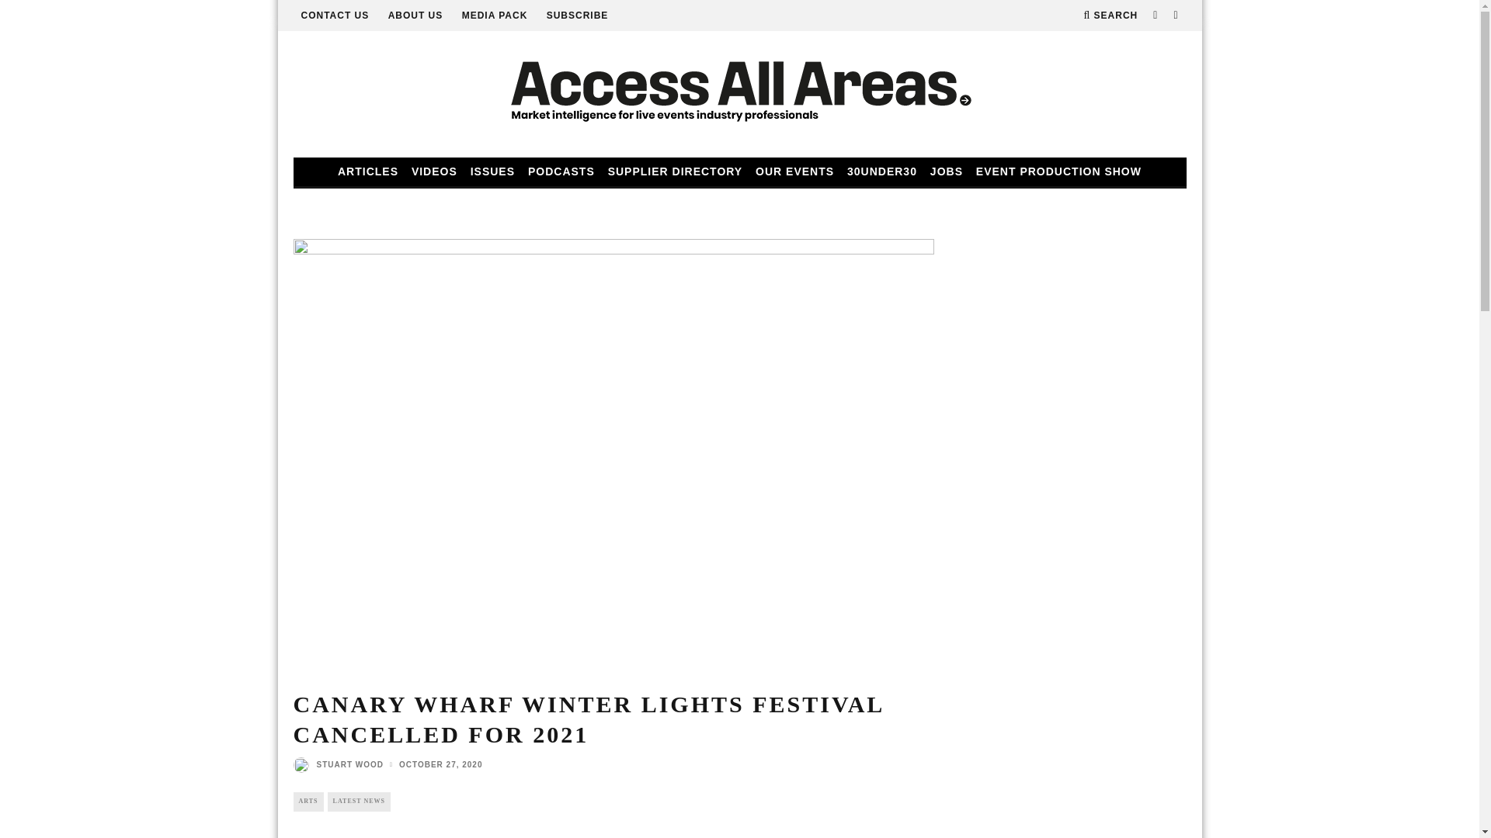  Describe the element at coordinates (739, 424) in the screenshot. I see `Log In` at that location.